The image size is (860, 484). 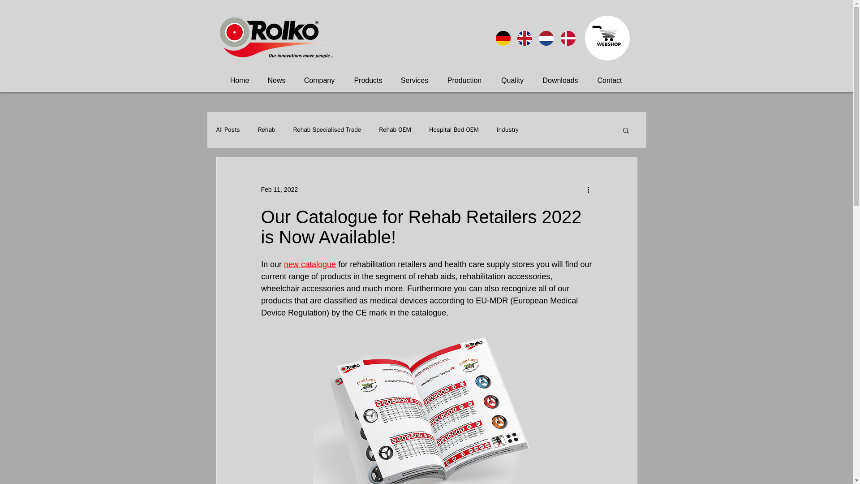 What do you see at coordinates (395, 130) in the screenshot?
I see `Rehab OEM` at bounding box center [395, 130].